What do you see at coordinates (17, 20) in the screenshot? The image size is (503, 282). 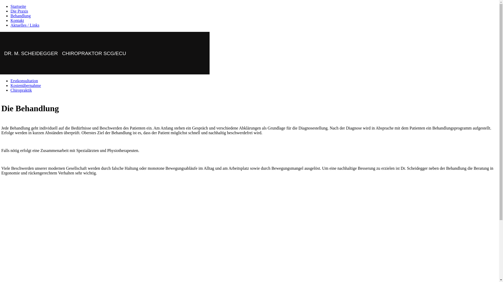 I see `Kontakt` at bounding box center [17, 20].